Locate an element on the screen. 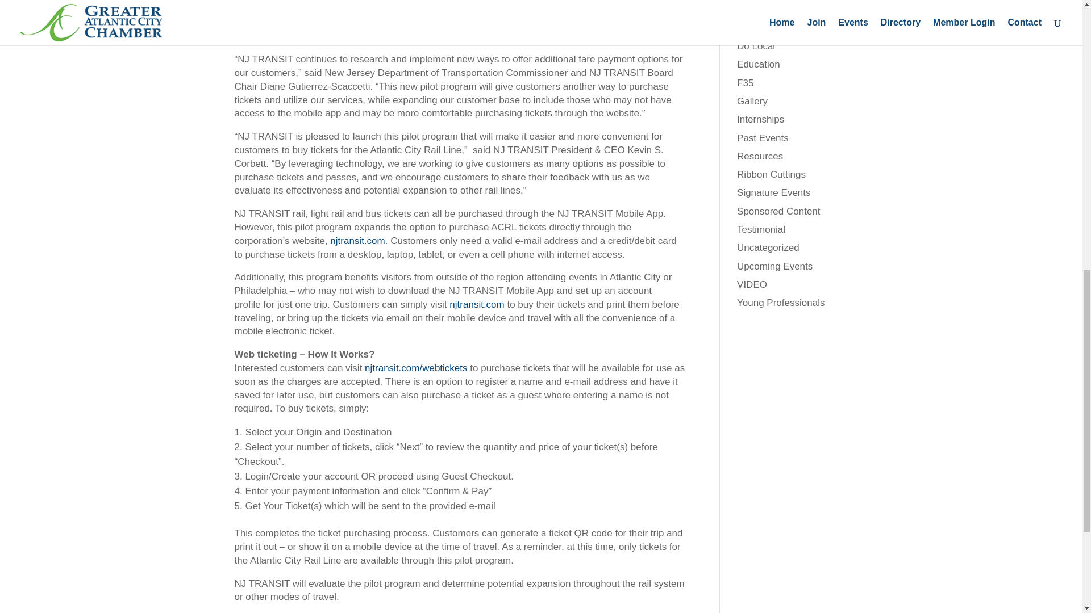  F35 is located at coordinates (746, 83).